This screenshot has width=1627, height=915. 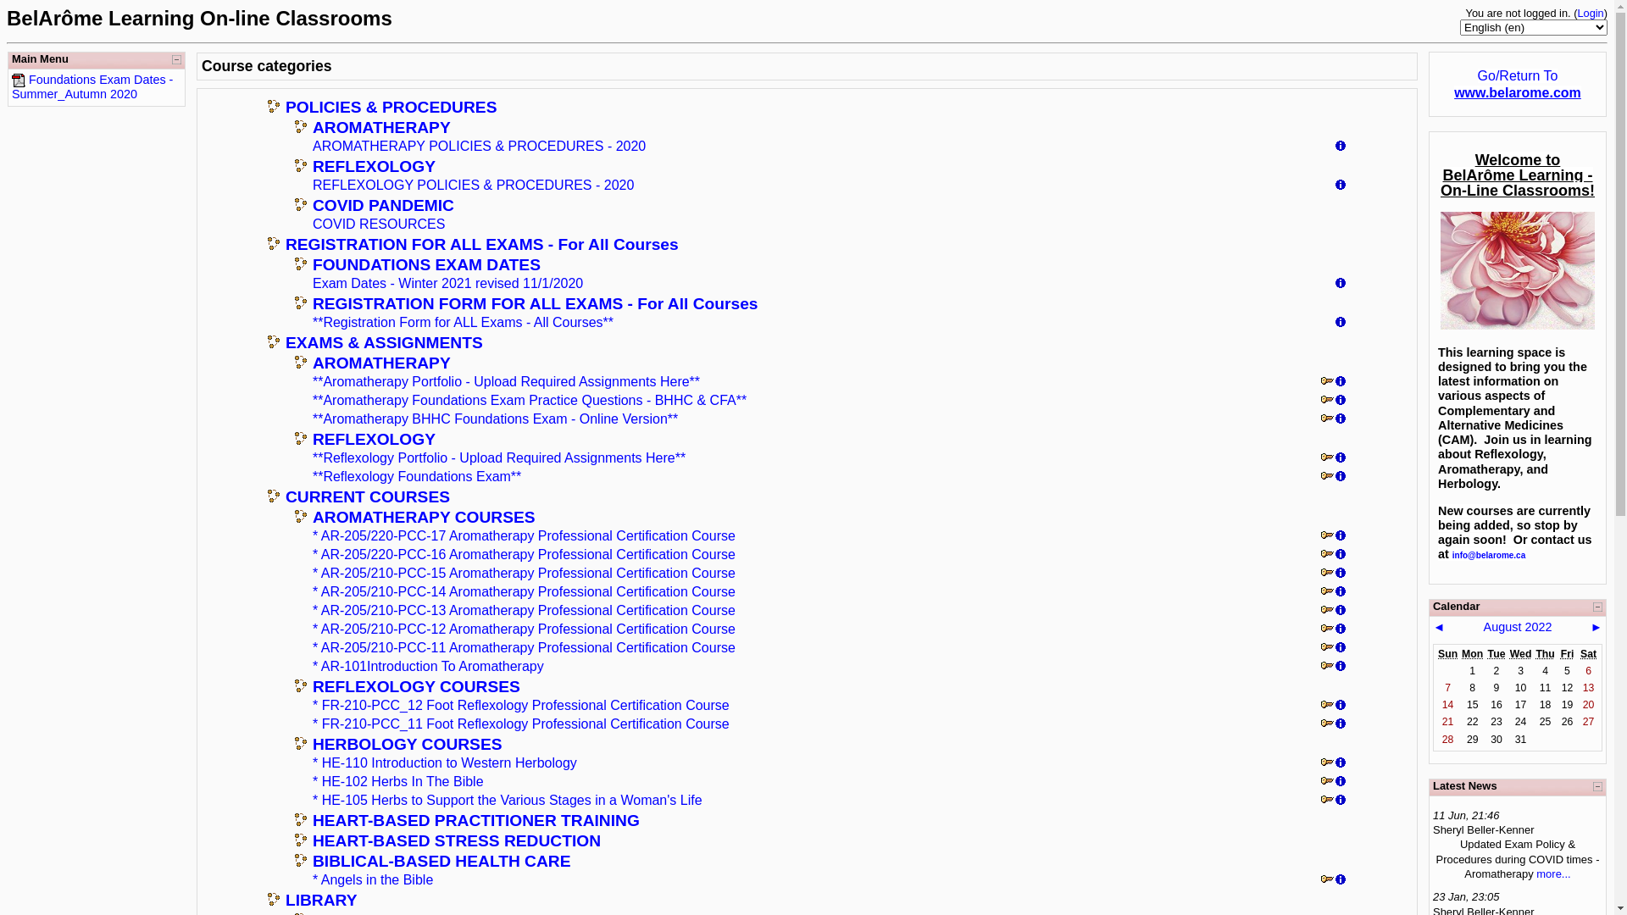 What do you see at coordinates (1341, 649) in the screenshot?
I see `Summary` at bounding box center [1341, 649].